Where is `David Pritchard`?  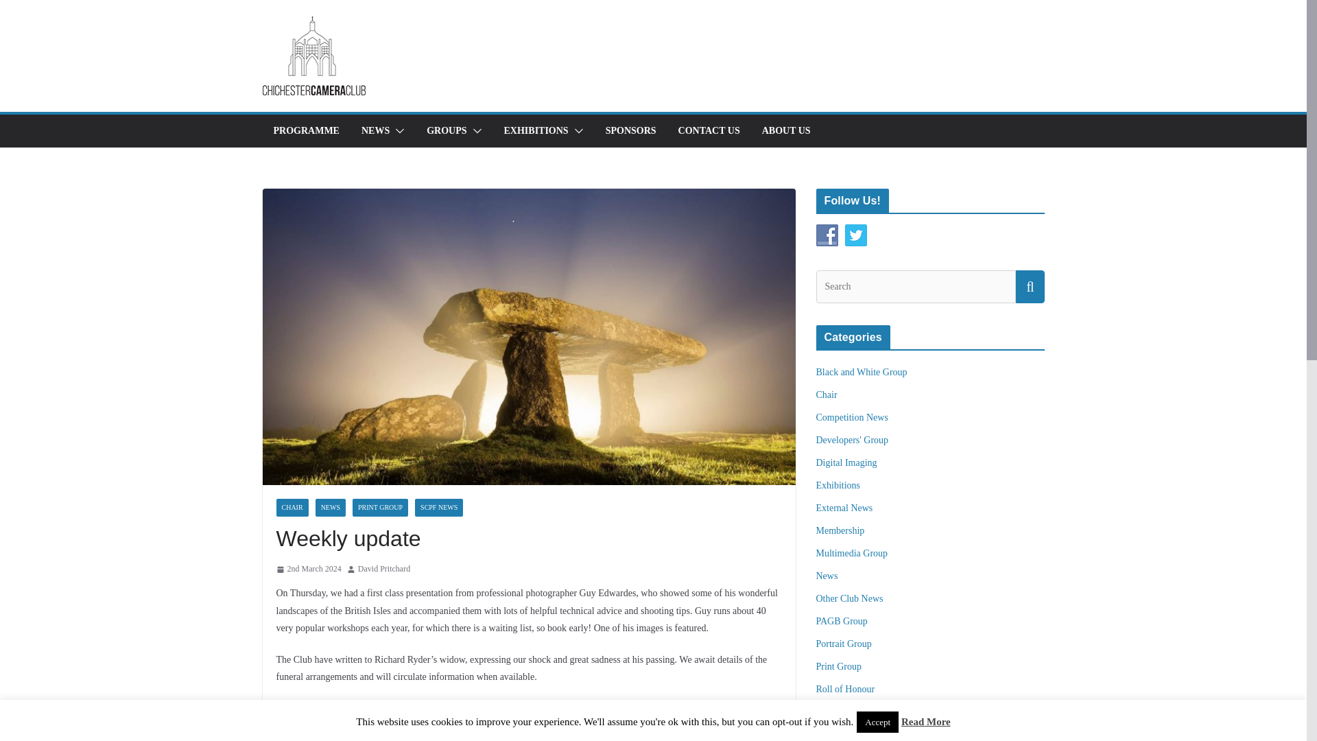
David Pritchard is located at coordinates (384, 569).